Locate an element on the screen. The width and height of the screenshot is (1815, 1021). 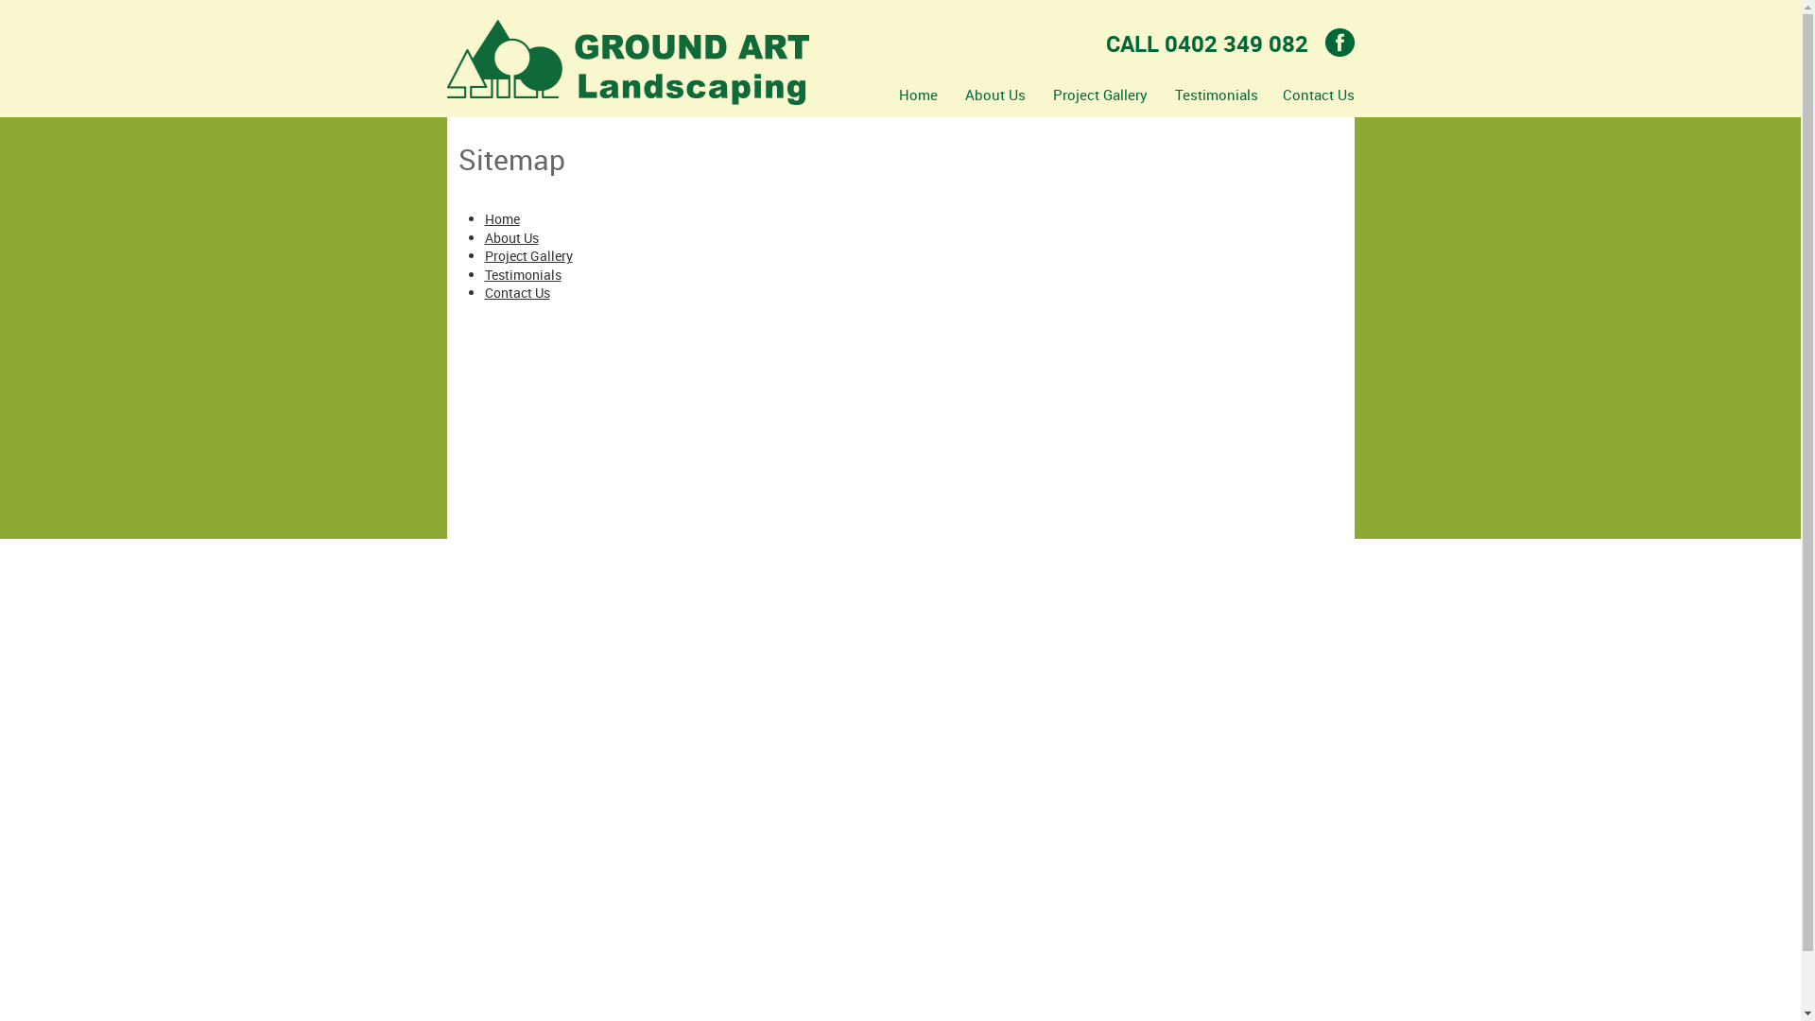
Contact Us is located at coordinates (516, 293).